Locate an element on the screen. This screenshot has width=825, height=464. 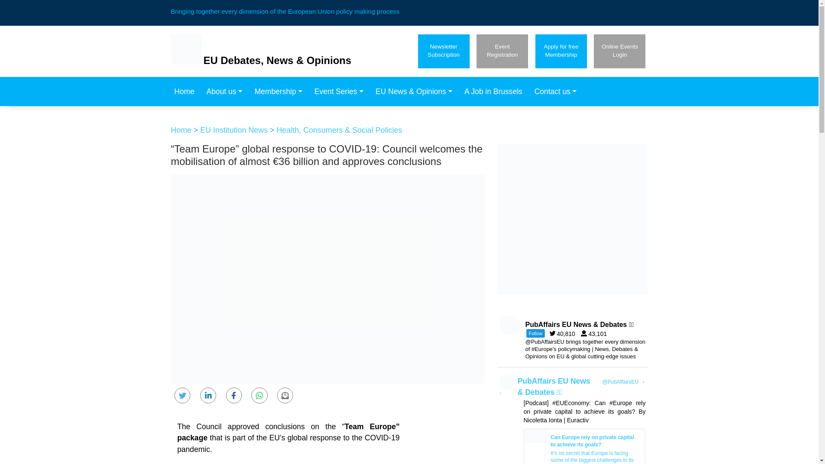
43,101 Followers is located at coordinates (502, 51).